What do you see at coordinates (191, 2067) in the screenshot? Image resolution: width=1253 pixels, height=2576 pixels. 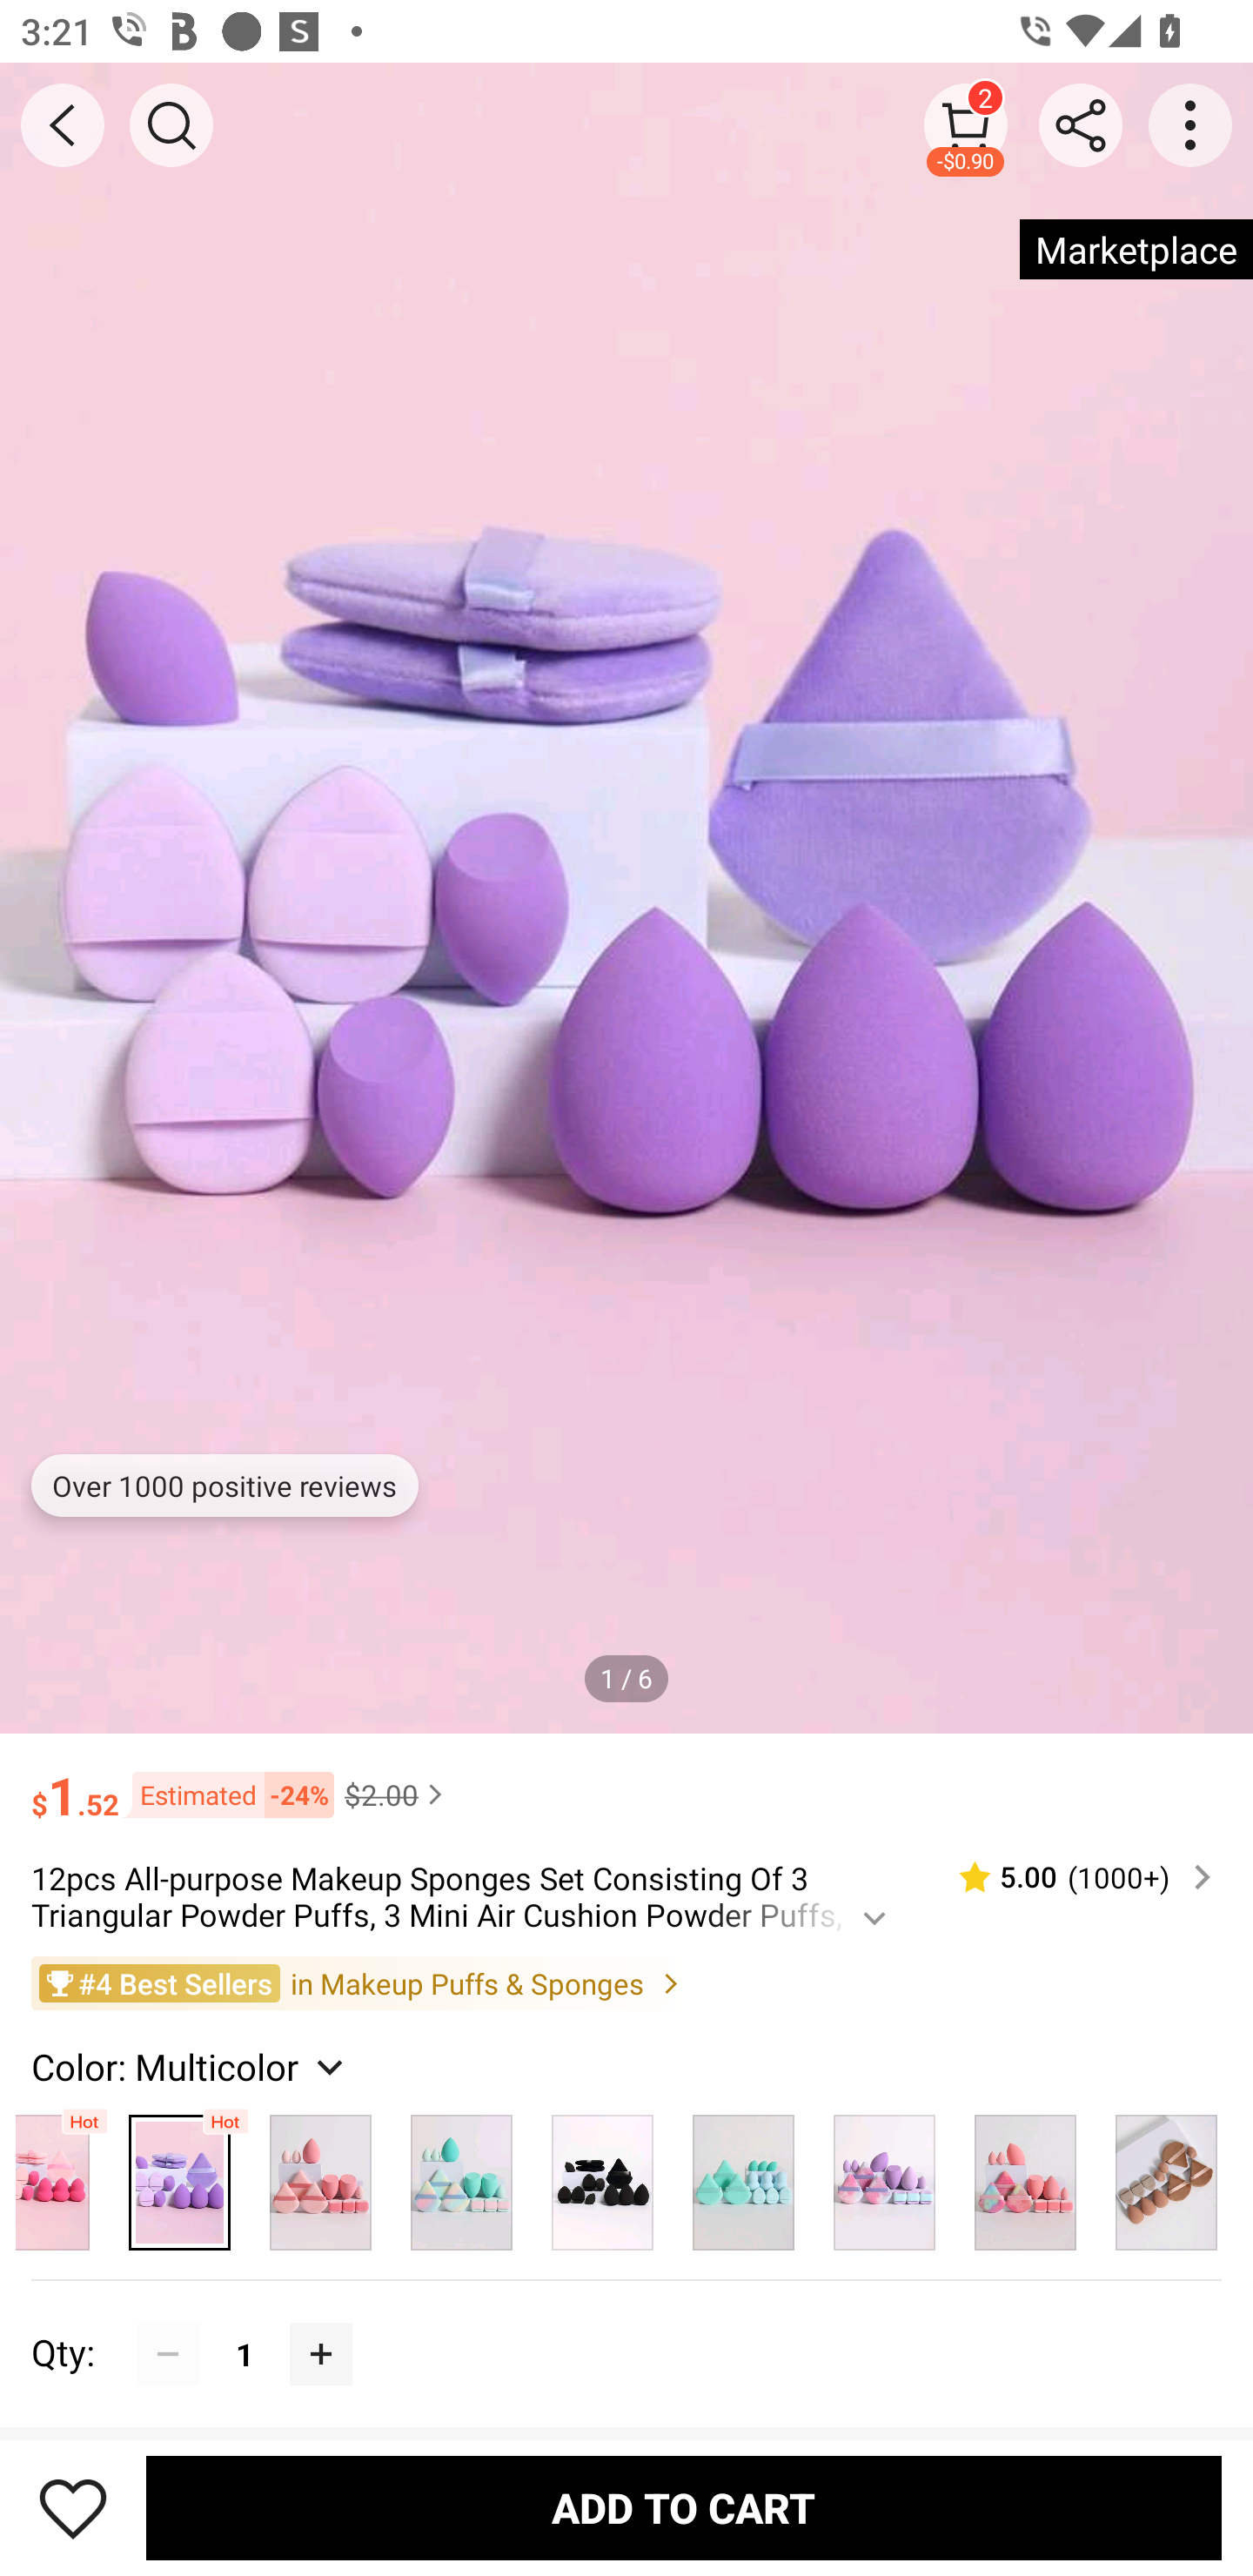 I see `Color: Multicolor` at bounding box center [191, 2067].